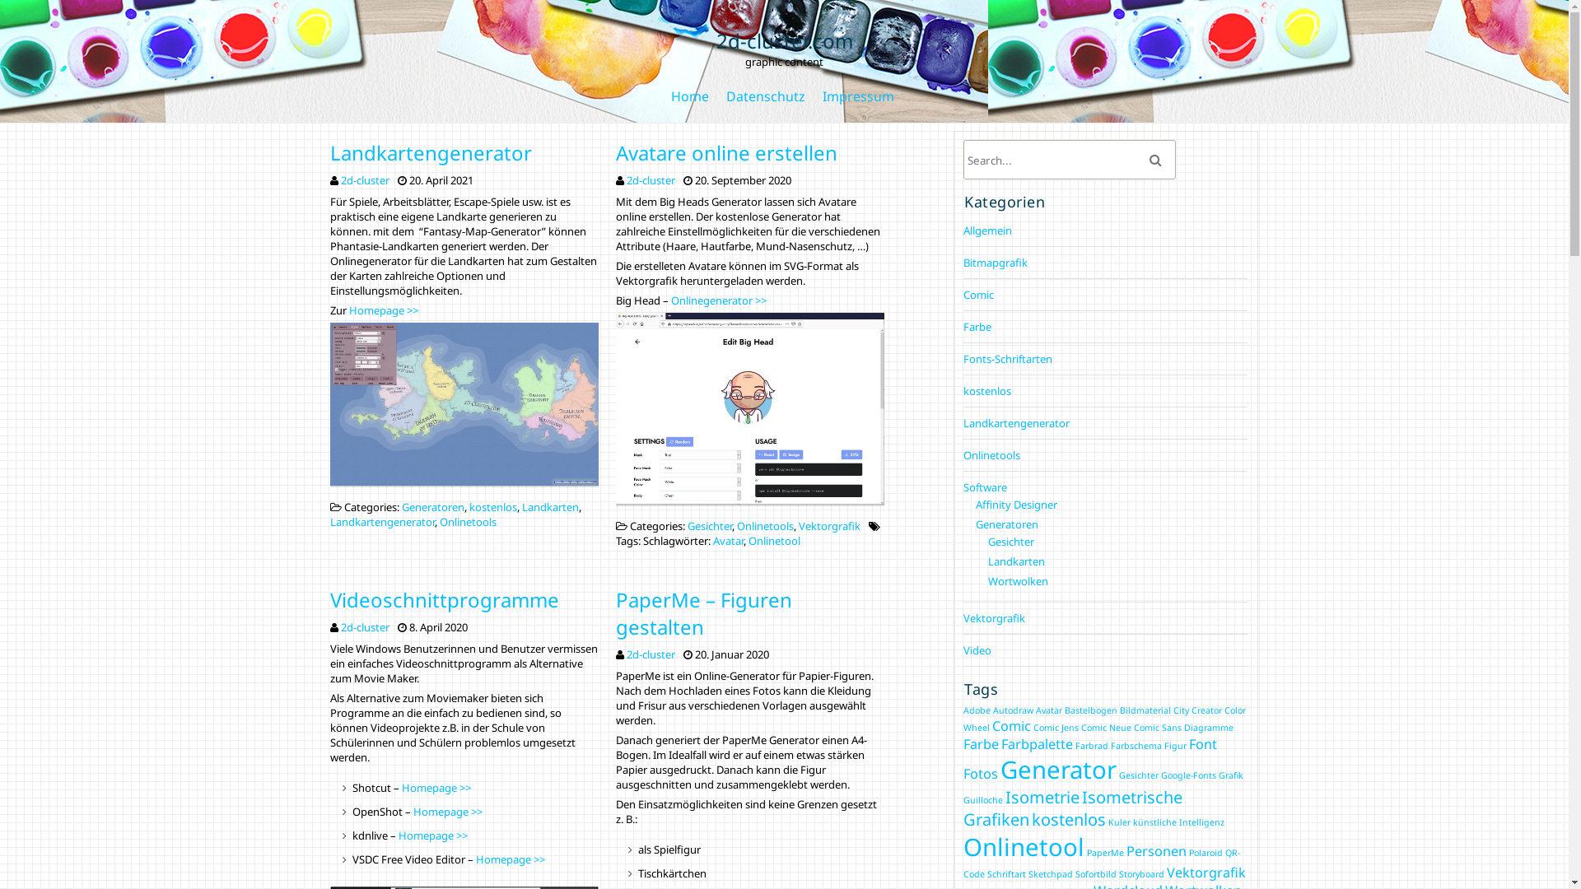  What do you see at coordinates (982, 744) in the screenshot?
I see `Farbe` at bounding box center [982, 744].